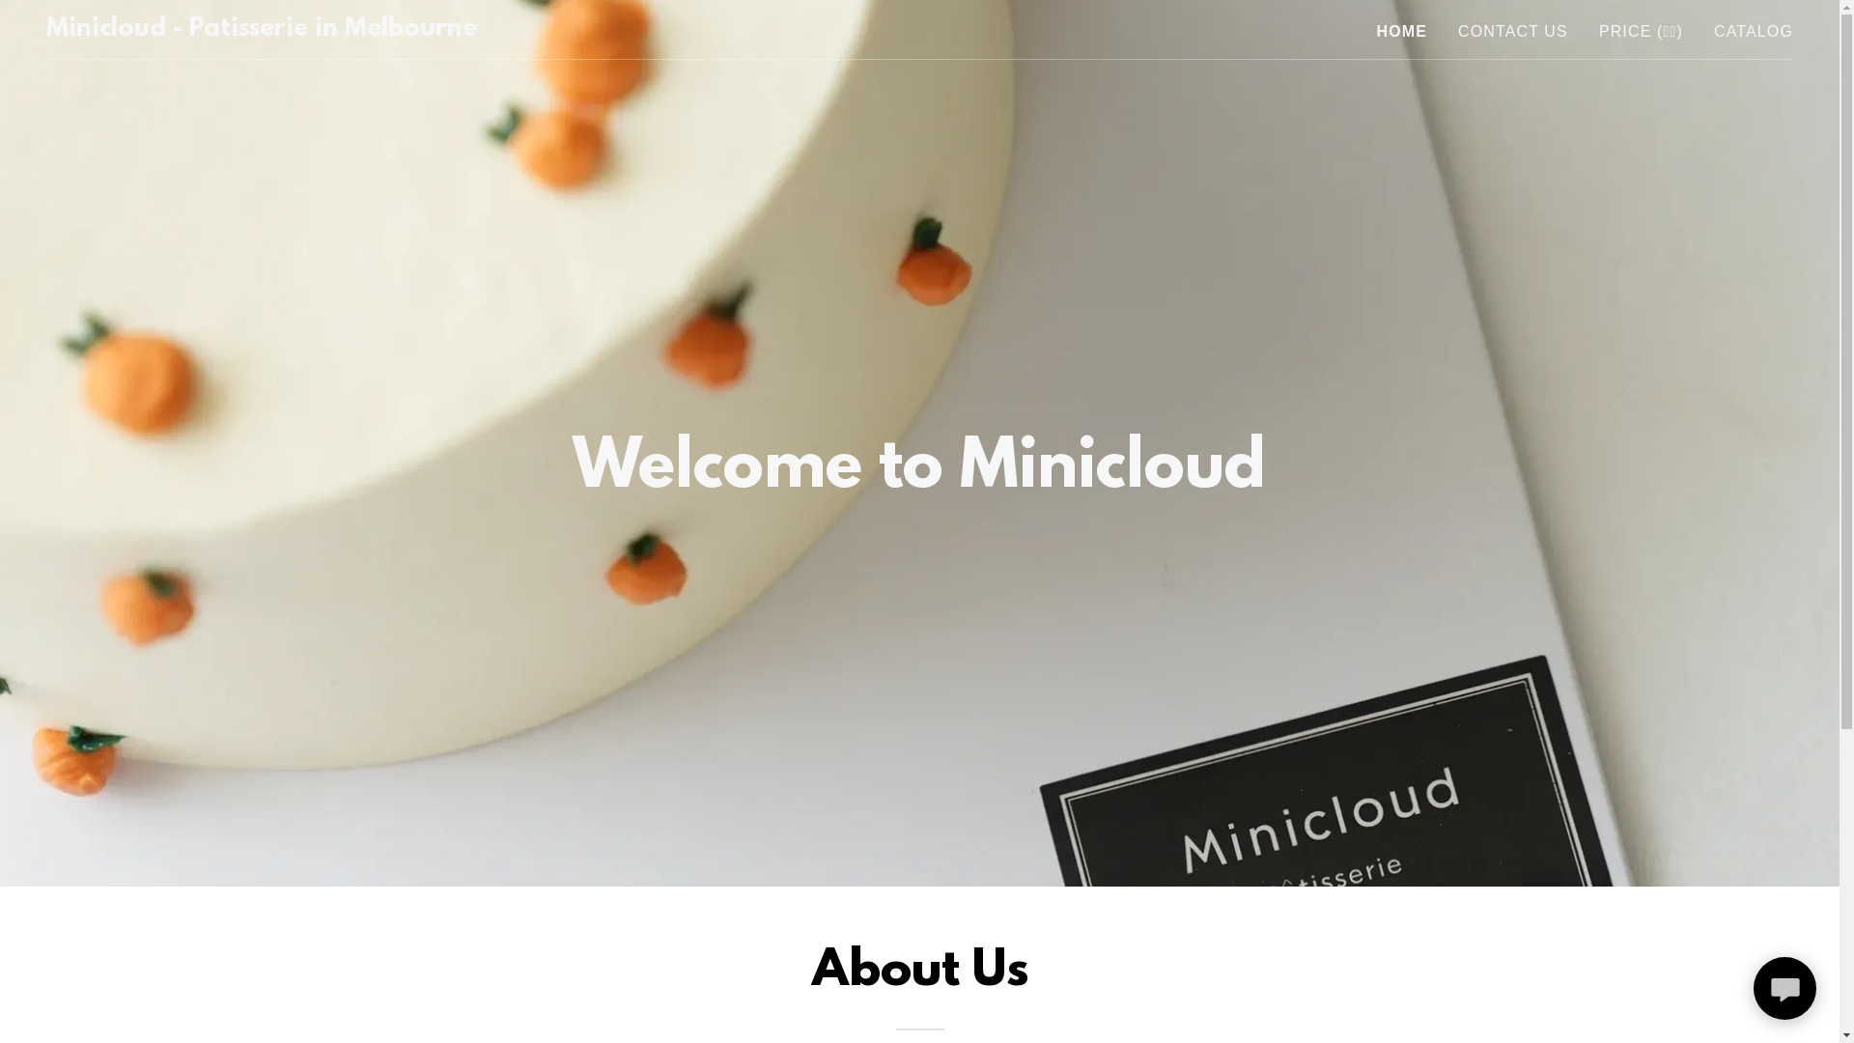 This screenshot has height=1043, width=1854. Describe the element at coordinates (1402, 32) in the screenshot. I see `HOME` at that location.